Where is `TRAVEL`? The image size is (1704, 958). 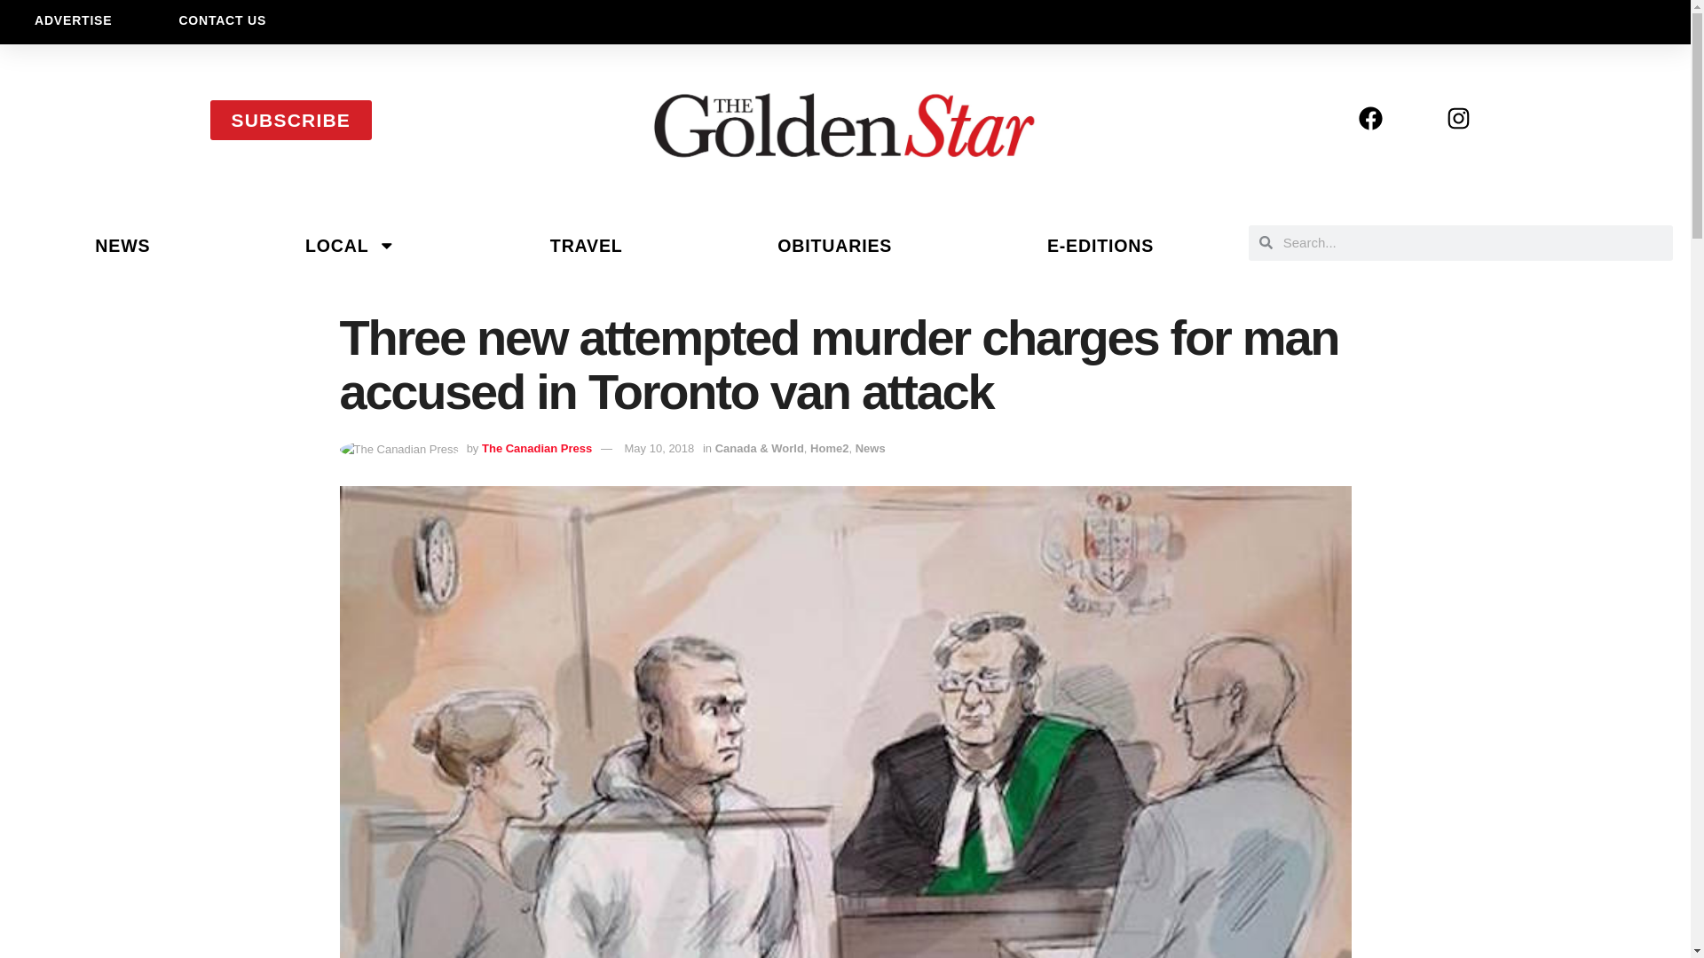 TRAVEL is located at coordinates (585, 245).